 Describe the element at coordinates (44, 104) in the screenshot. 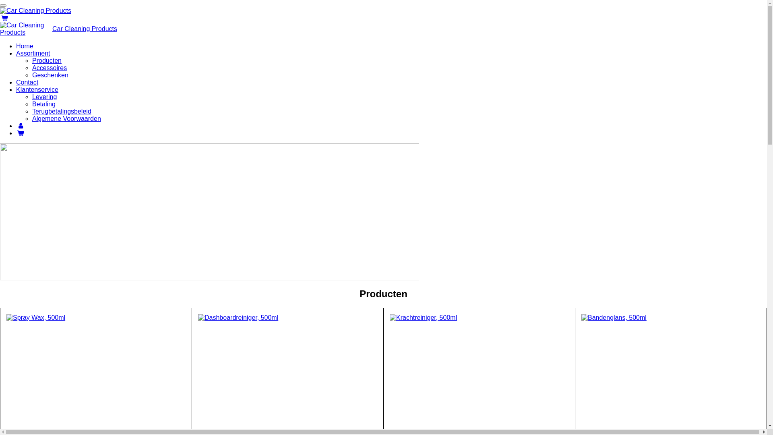

I see `Betaling` at that location.